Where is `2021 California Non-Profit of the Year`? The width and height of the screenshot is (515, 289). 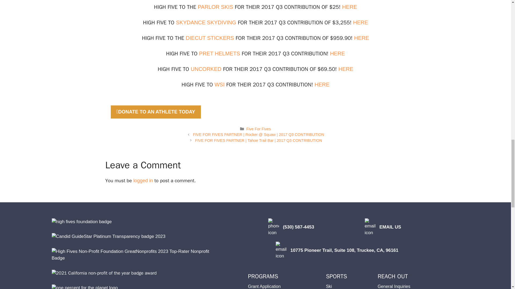 2021 California Non-Profit of the Year is located at coordinates (104, 273).